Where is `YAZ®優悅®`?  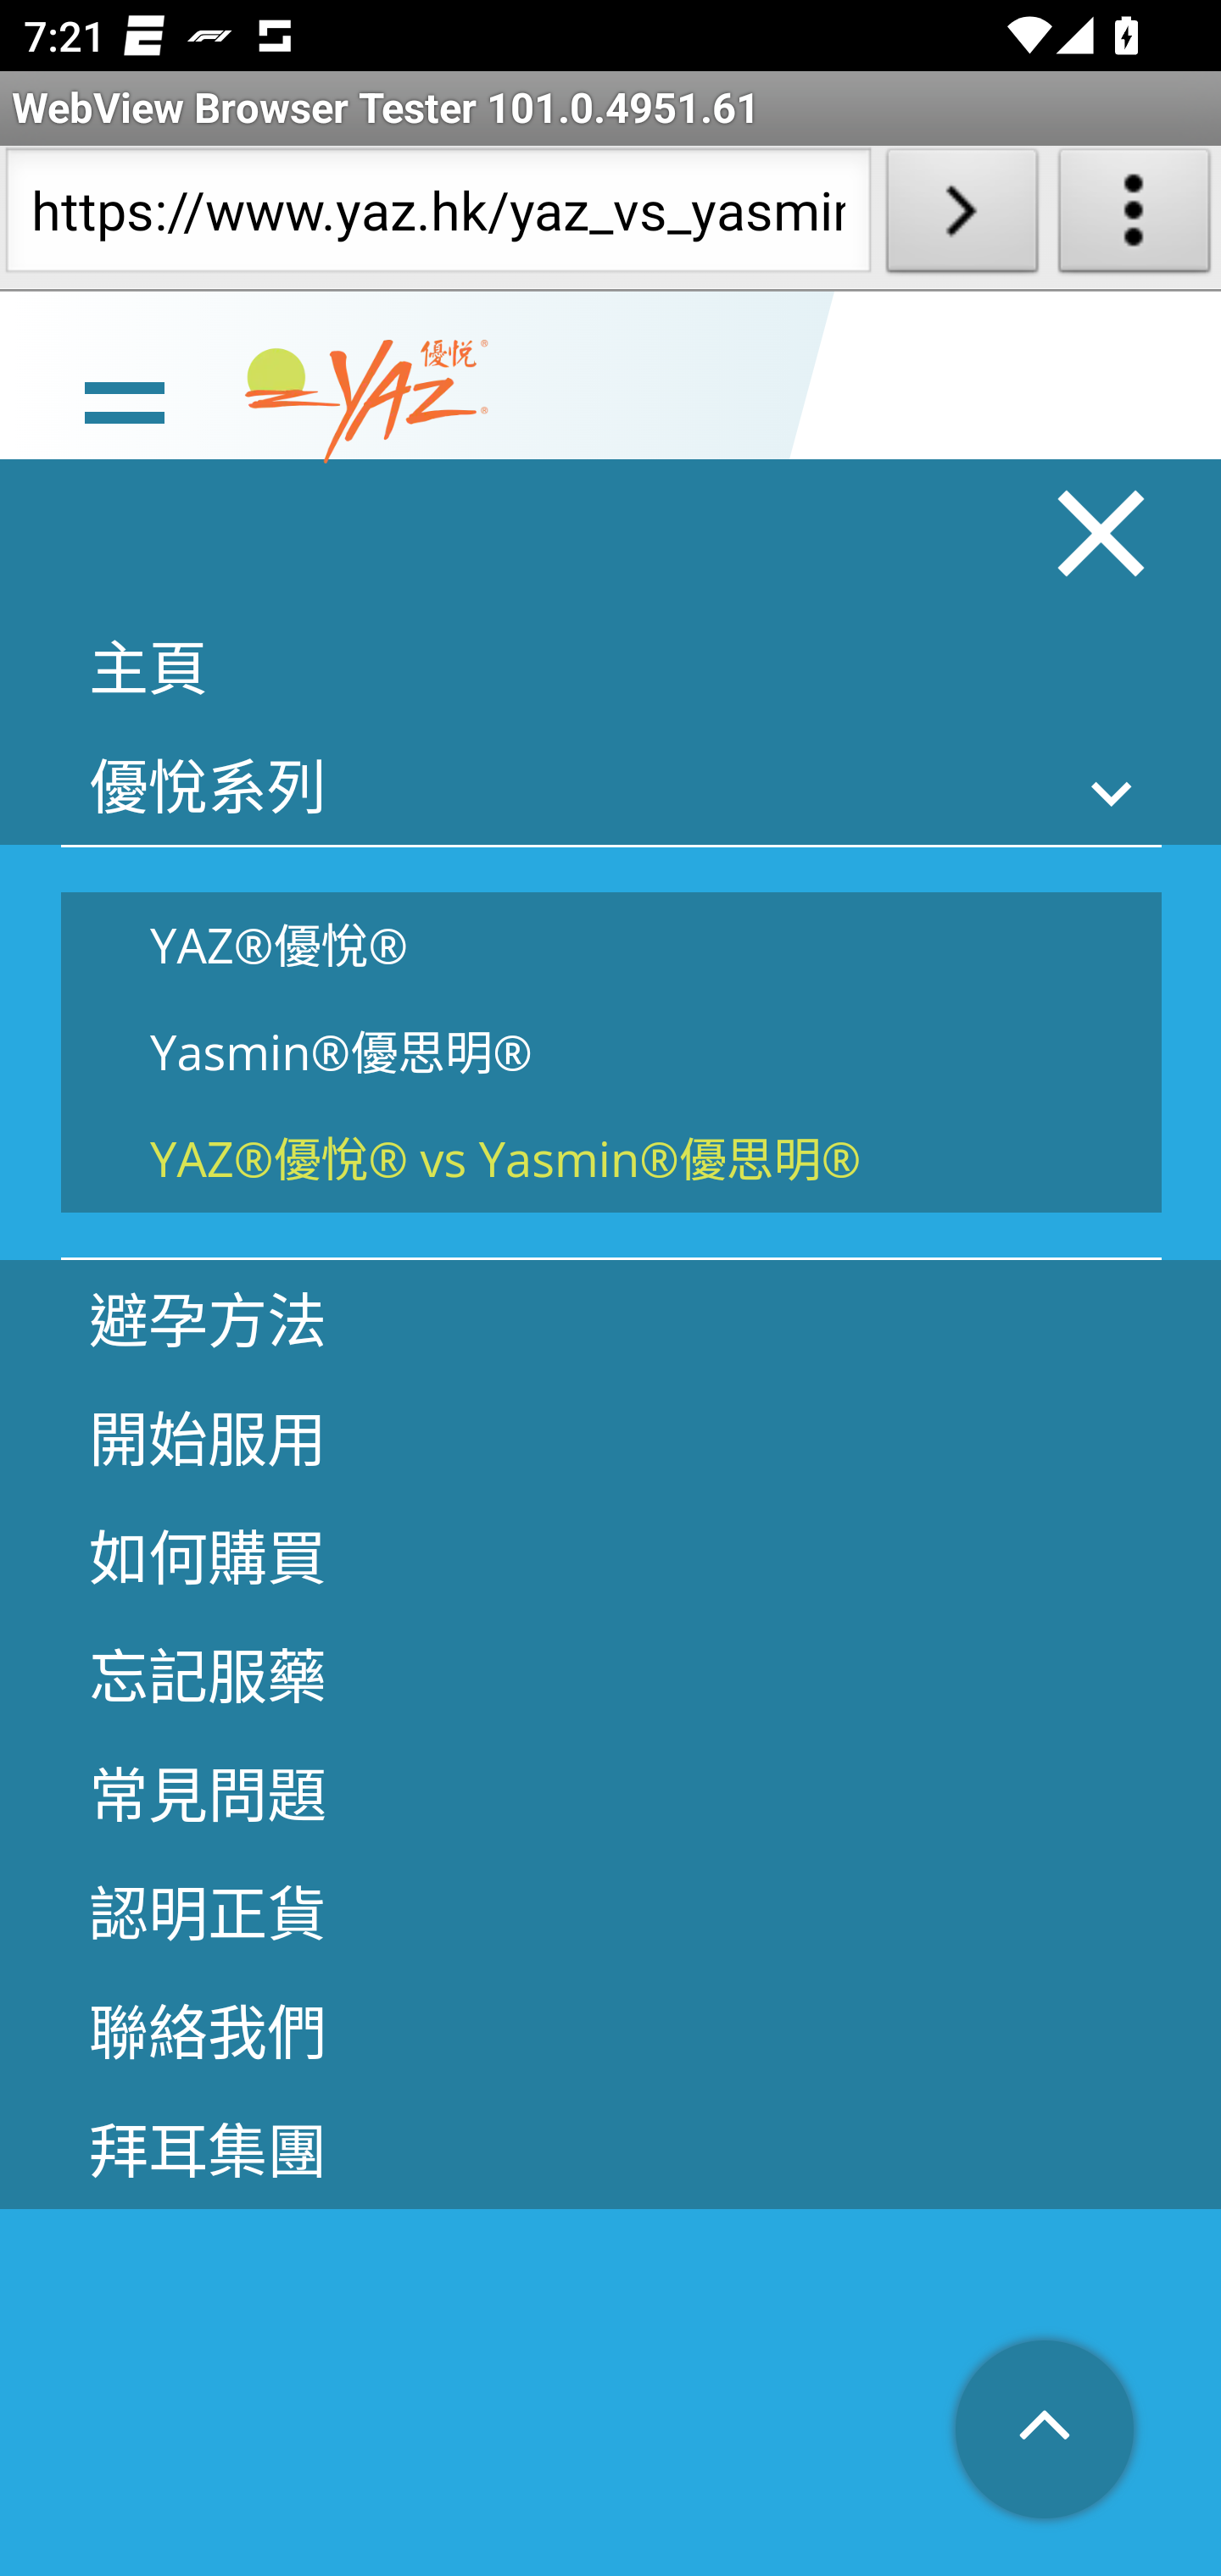
YAZ®優悅® is located at coordinates (611, 947).